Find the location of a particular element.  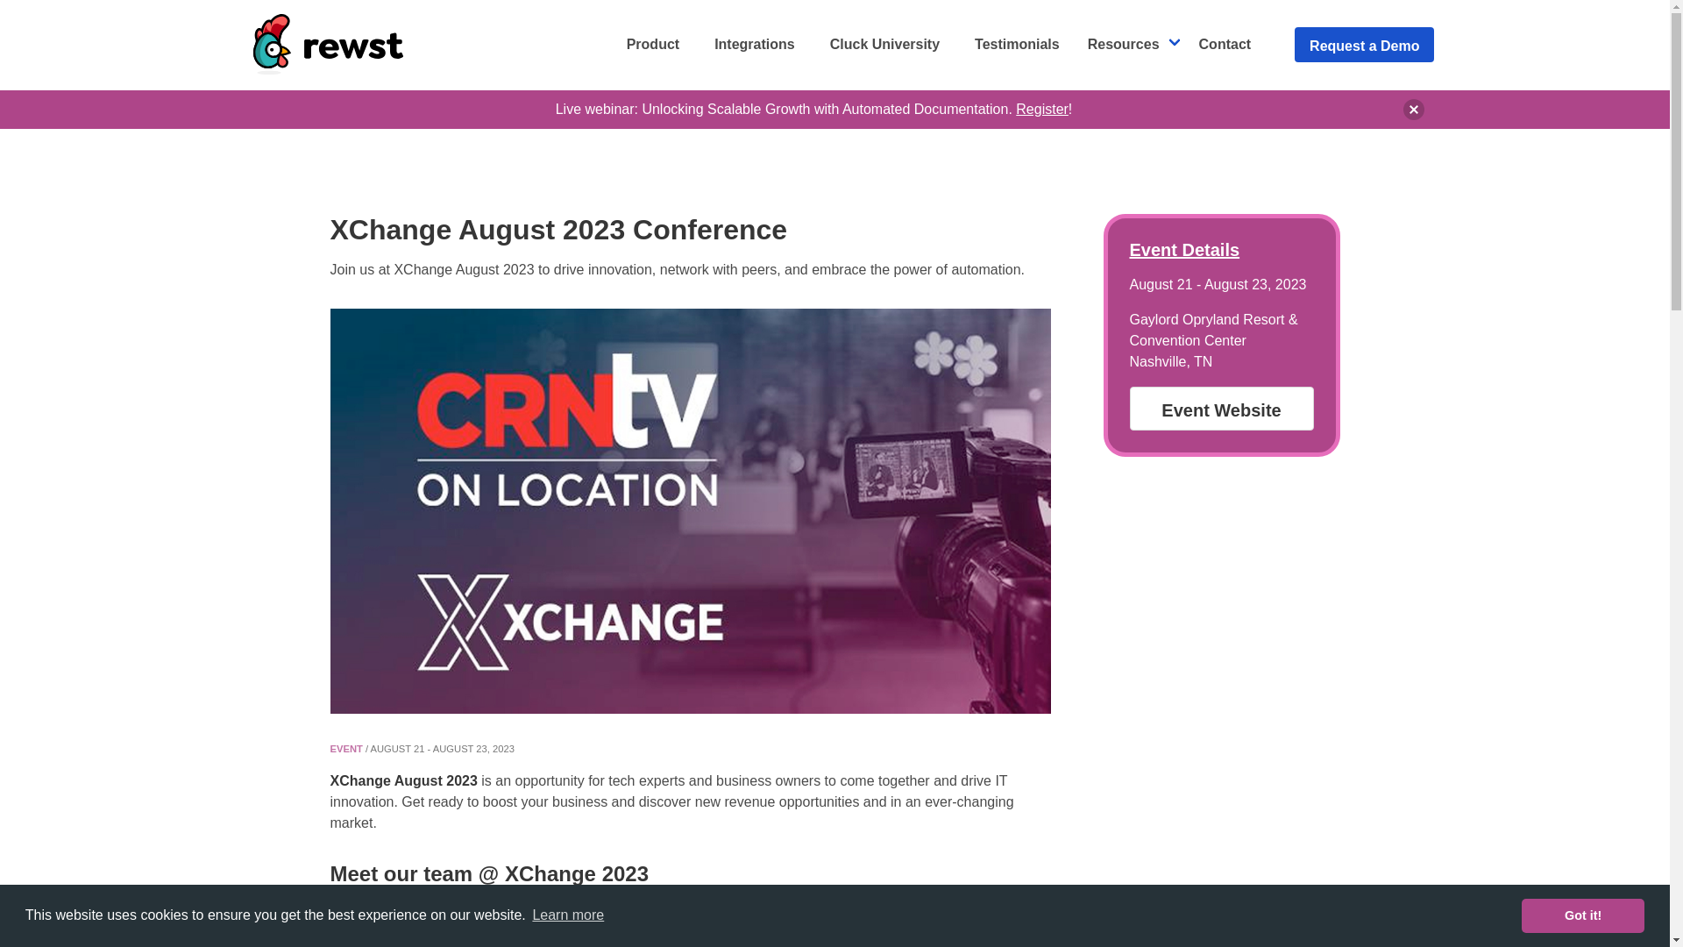

Got it! is located at coordinates (1582, 915).